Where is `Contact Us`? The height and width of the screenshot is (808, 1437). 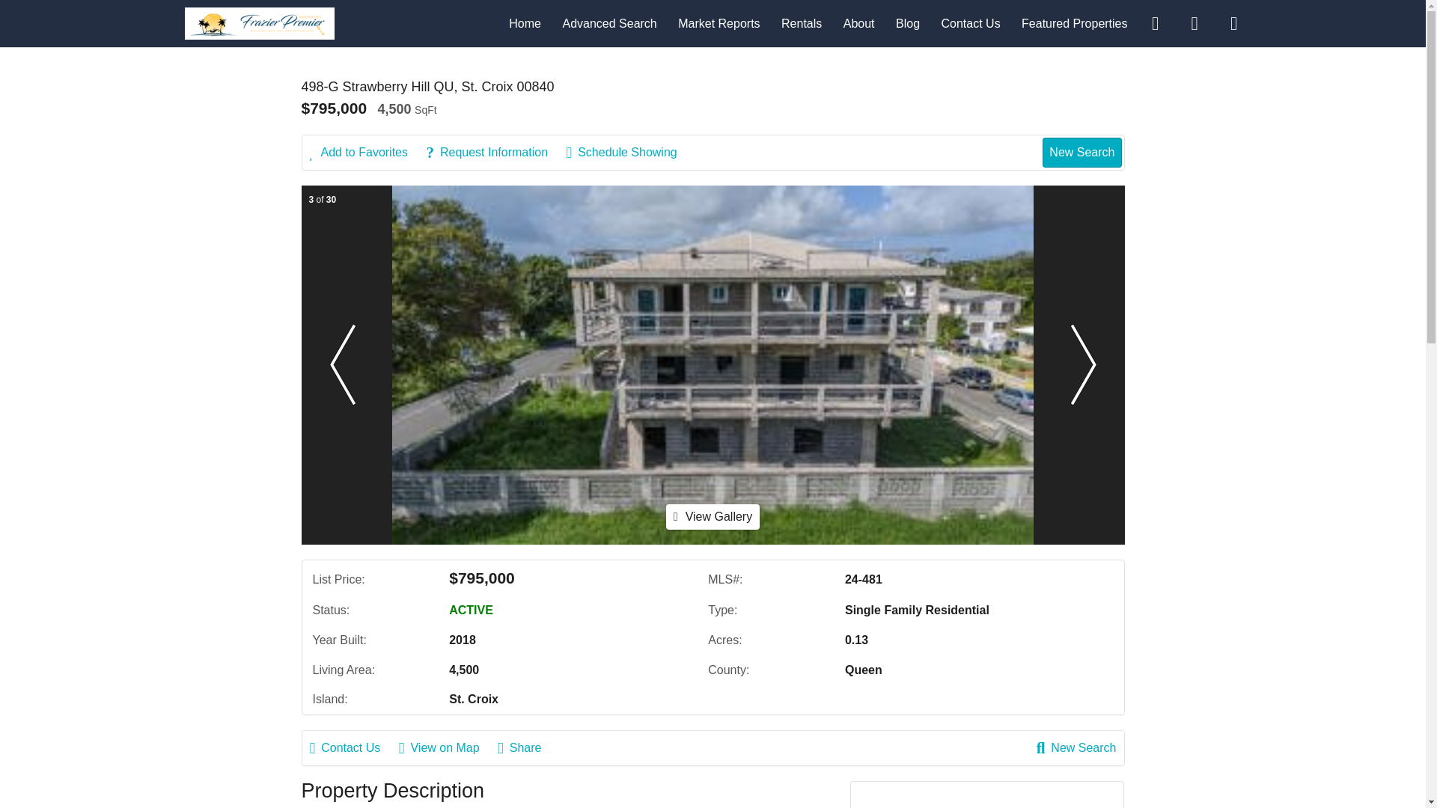 Contact Us is located at coordinates (353, 748).